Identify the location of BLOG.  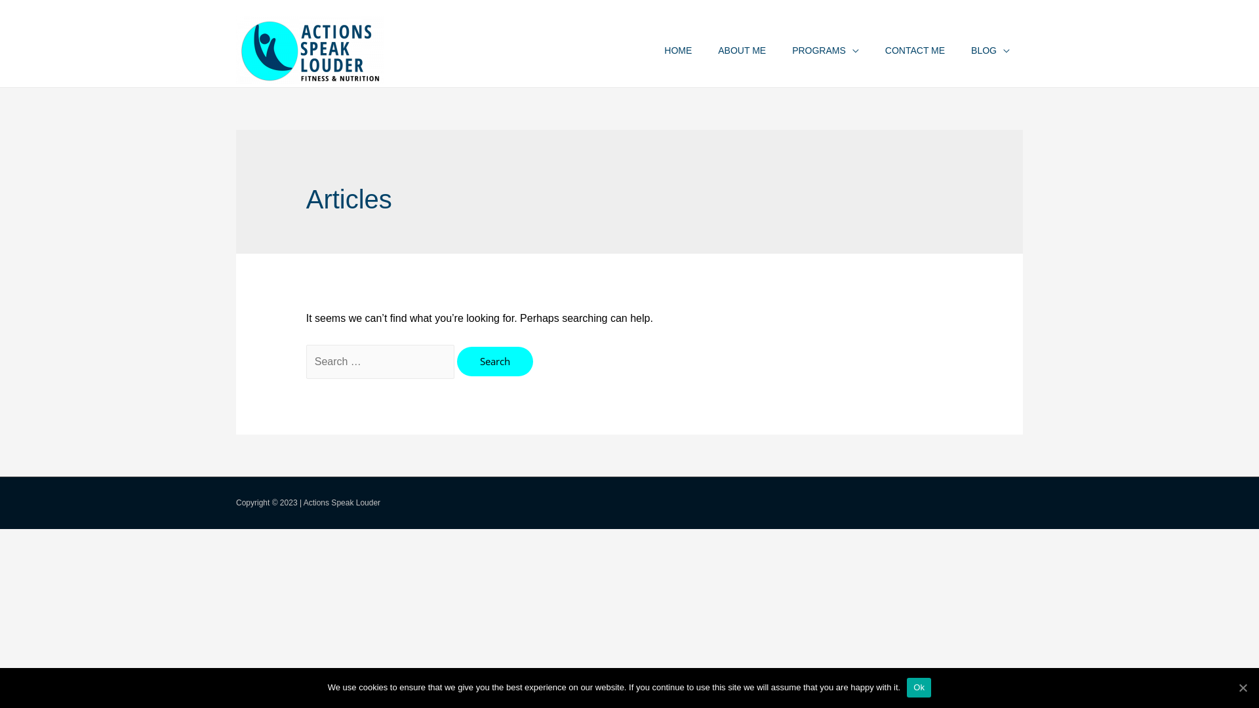
(990, 50).